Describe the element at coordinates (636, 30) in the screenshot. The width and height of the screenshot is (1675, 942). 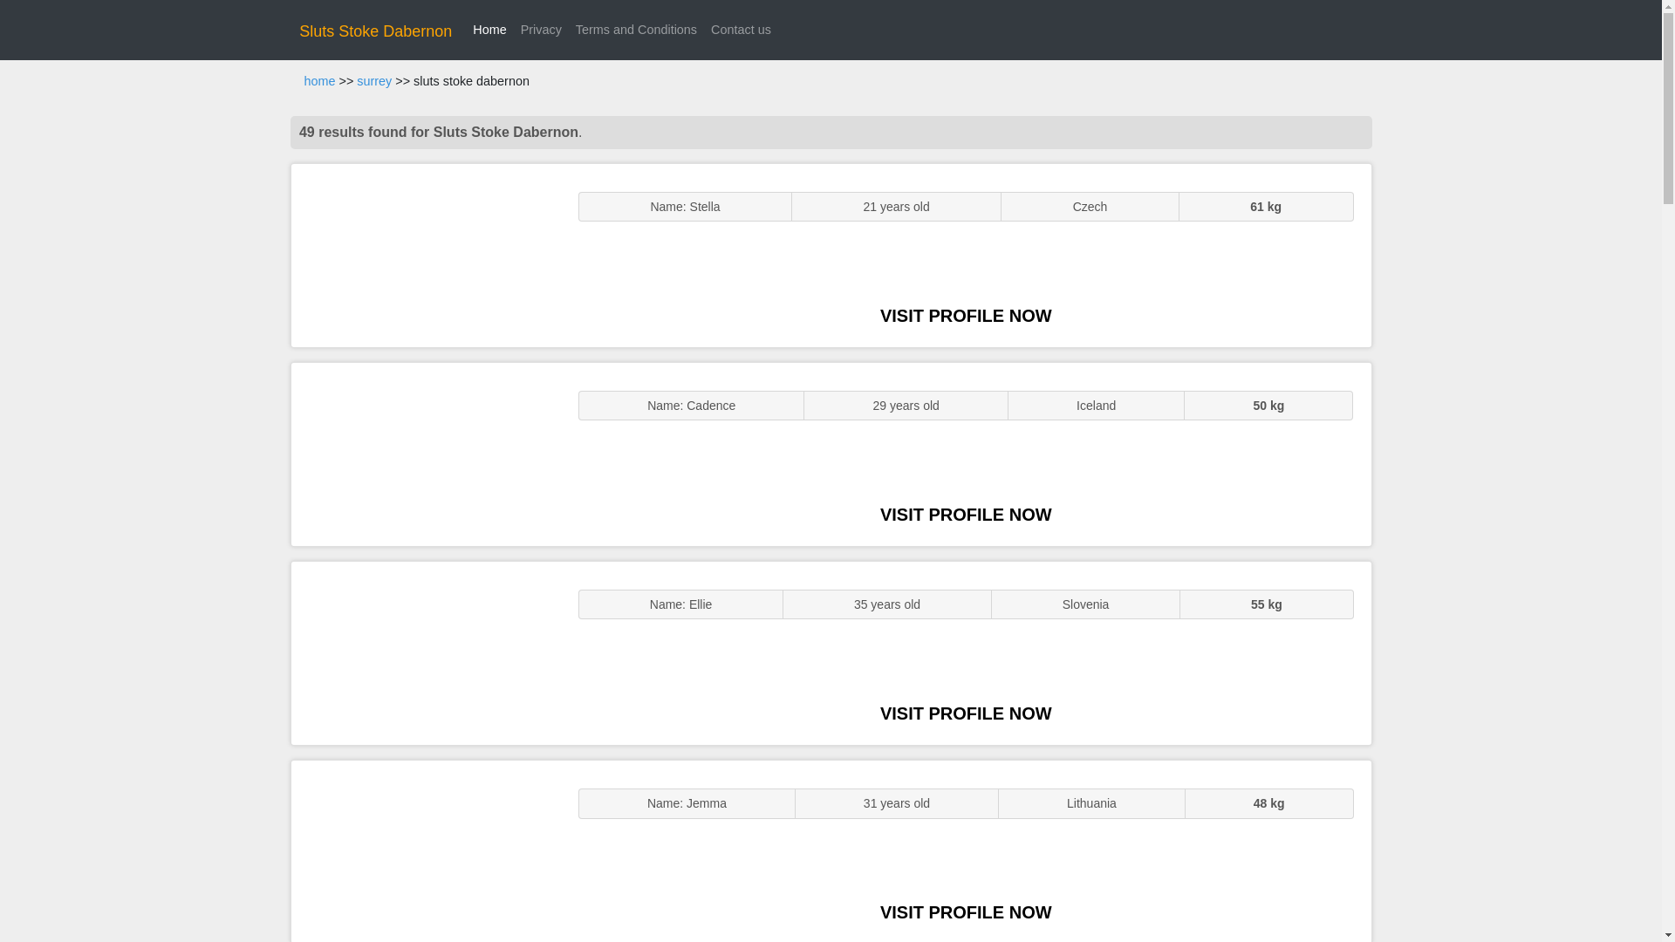
I see `Terms and Conditions` at that location.